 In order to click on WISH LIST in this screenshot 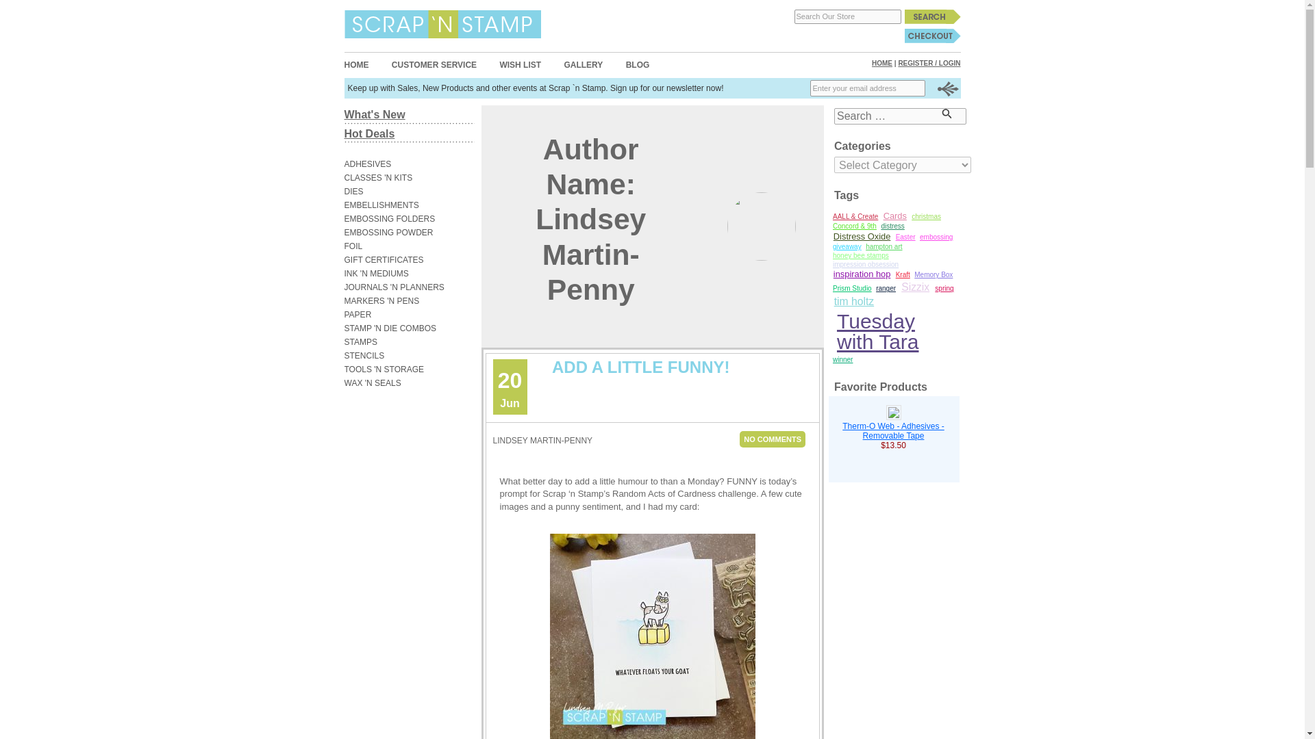, I will do `click(520, 64)`.